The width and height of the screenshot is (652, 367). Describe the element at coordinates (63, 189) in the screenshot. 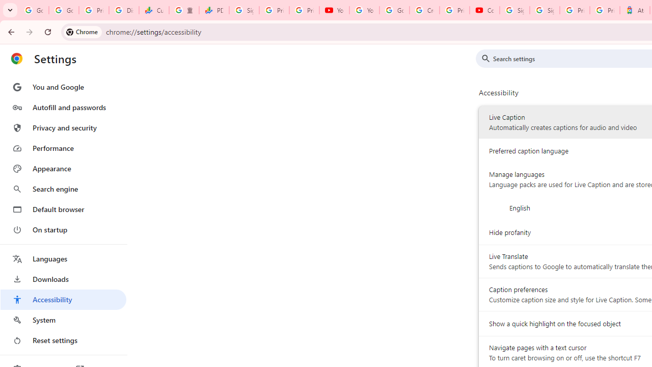

I see `Search engine` at that location.